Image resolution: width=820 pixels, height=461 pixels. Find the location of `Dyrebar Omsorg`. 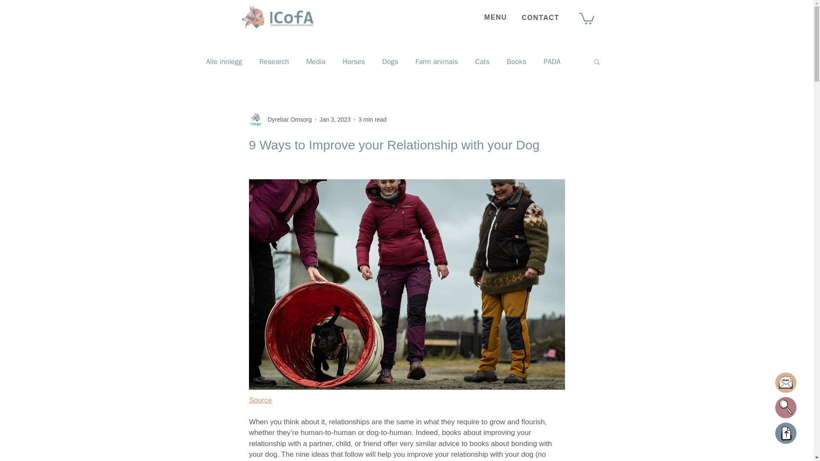

Dyrebar Omsorg is located at coordinates (287, 120).